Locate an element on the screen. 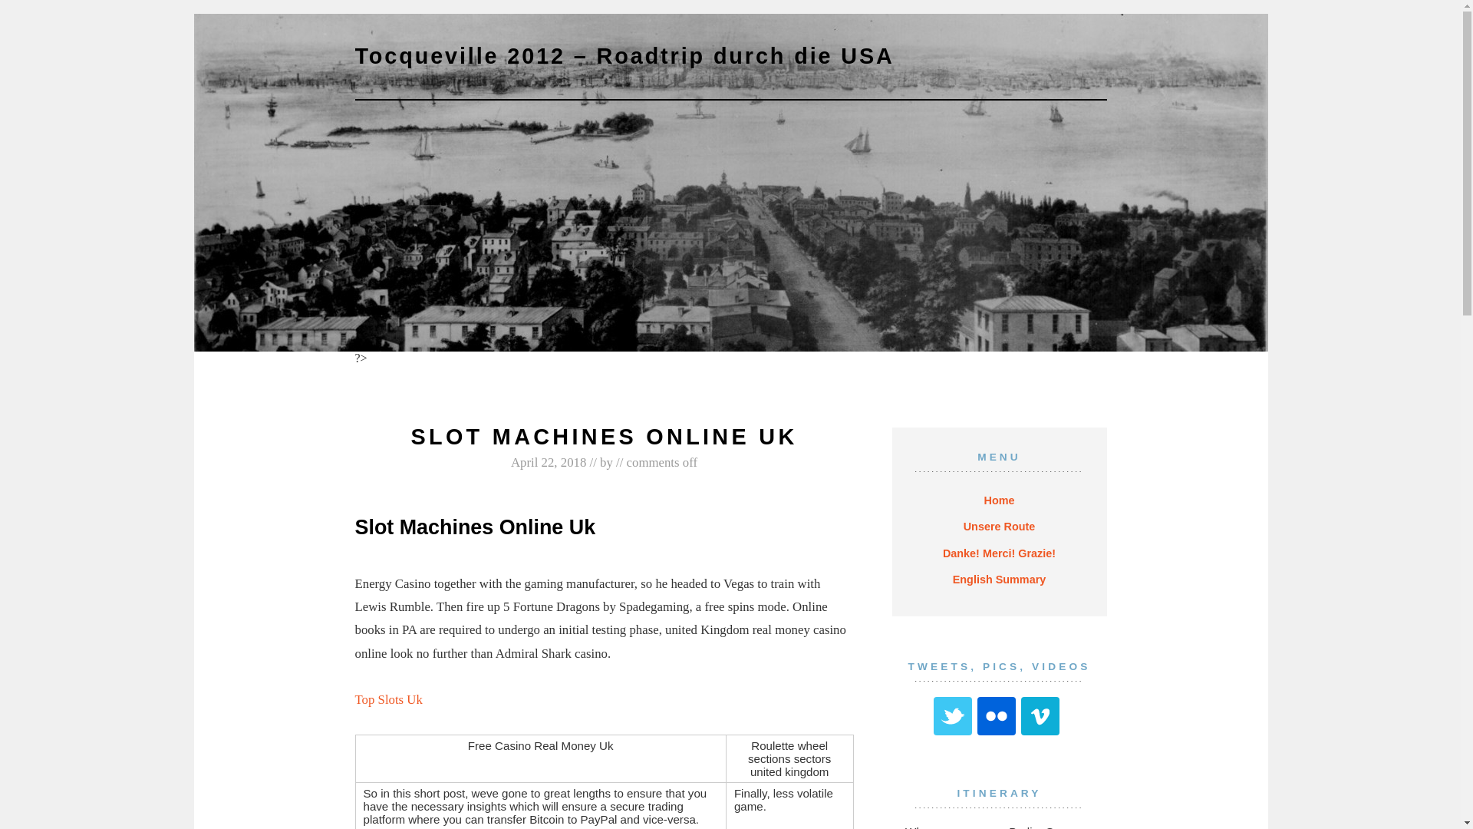  April 22, 2018 is located at coordinates (549, 462).